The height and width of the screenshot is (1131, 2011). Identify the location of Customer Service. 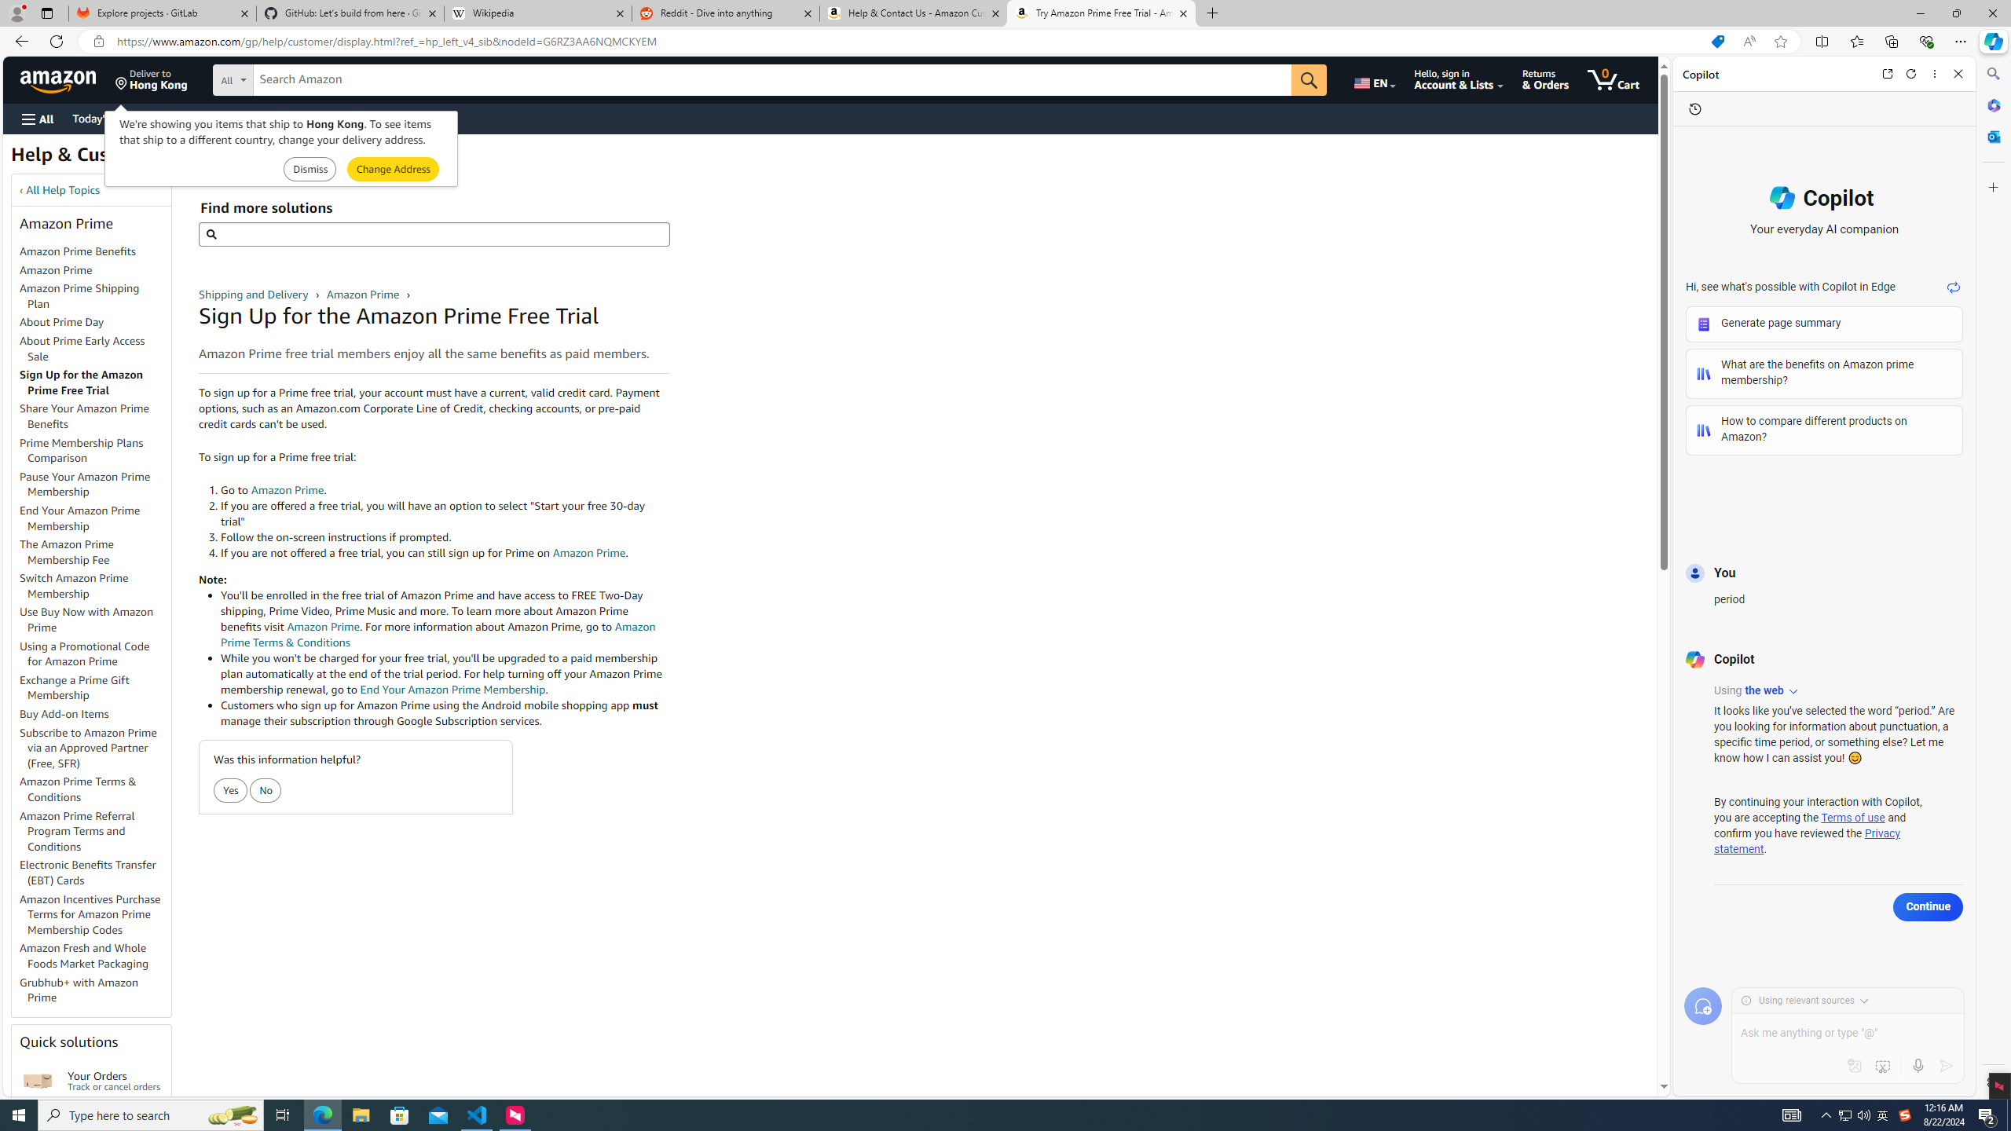
(202, 118).